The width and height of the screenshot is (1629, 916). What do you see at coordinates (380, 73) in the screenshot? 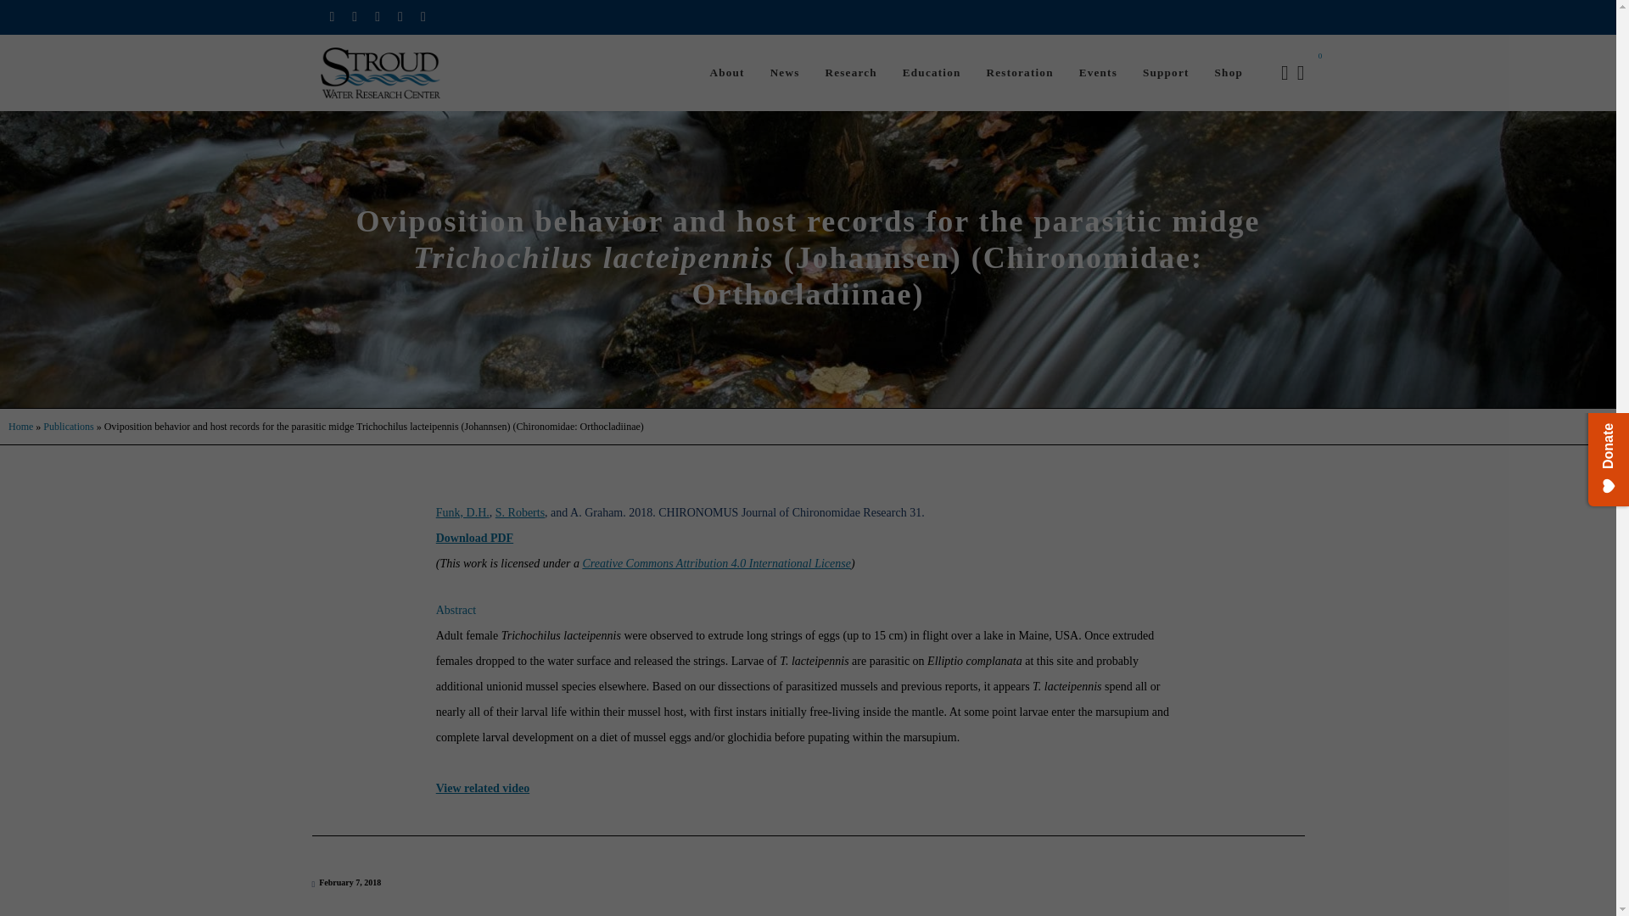
I see `Stroud Water Research Center` at bounding box center [380, 73].